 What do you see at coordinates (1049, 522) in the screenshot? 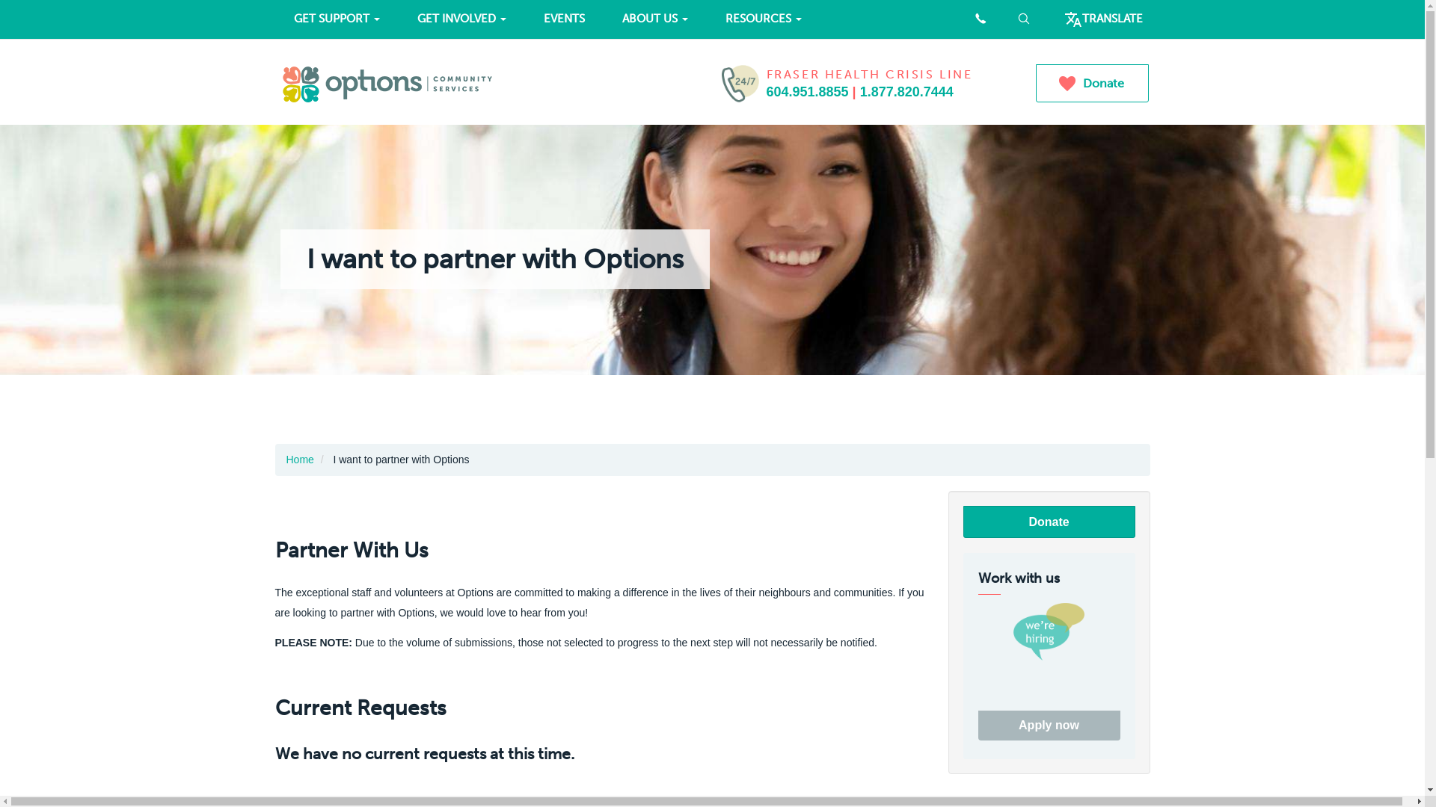
I see `Donate` at bounding box center [1049, 522].